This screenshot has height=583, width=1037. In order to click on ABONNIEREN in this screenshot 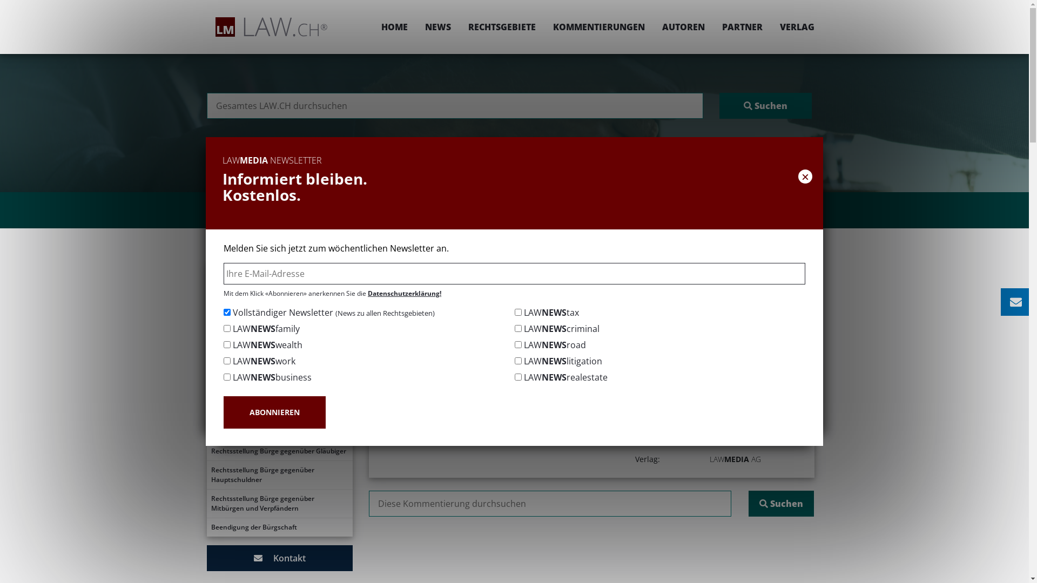, I will do `click(274, 412)`.